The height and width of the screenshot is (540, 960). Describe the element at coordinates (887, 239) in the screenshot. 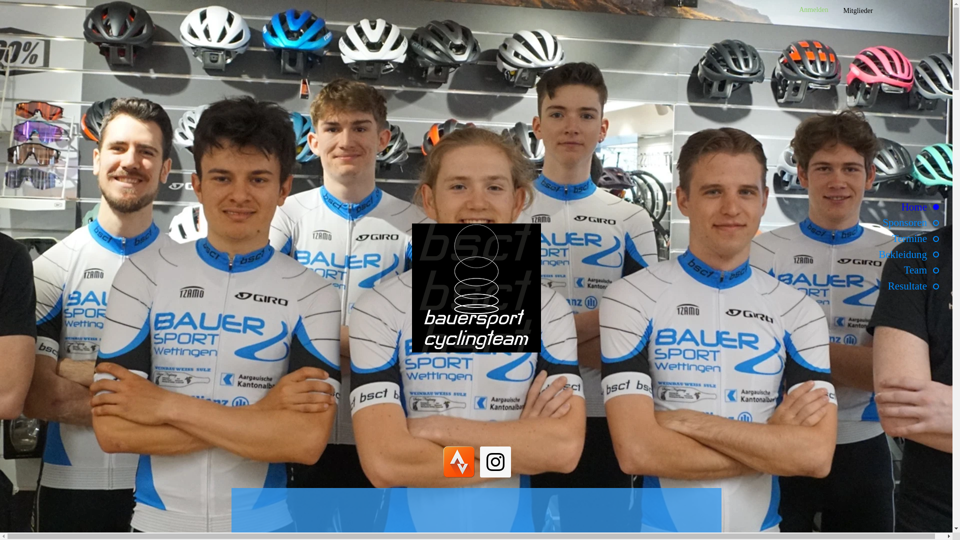

I see `Termine` at that location.